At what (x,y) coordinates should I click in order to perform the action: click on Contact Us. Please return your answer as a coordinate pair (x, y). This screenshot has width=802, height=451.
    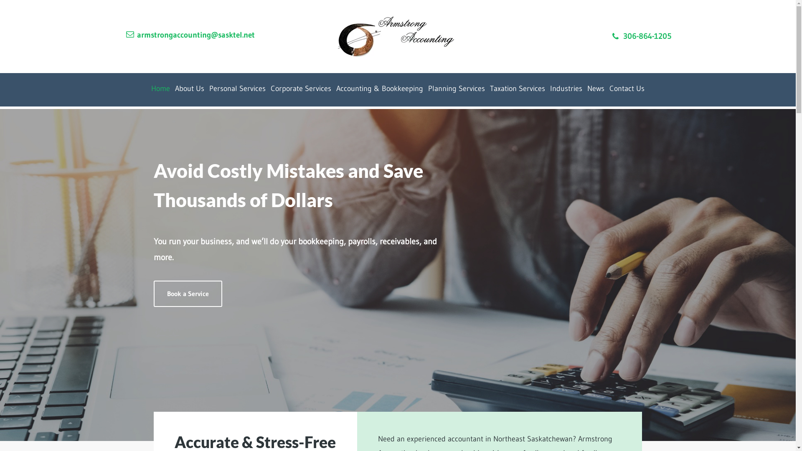
    Looking at the image, I should click on (627, 89).